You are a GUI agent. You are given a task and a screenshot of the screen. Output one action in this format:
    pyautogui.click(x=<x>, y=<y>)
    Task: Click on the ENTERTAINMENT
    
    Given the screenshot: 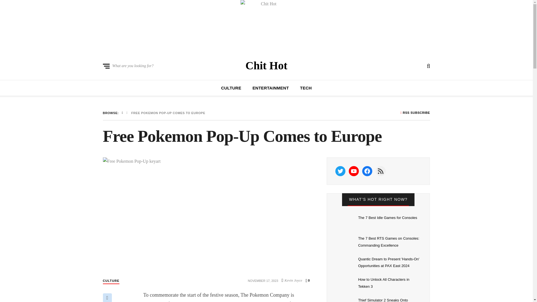 What is the action you would take?
    pyautogui.click(x=270, y=88)
    